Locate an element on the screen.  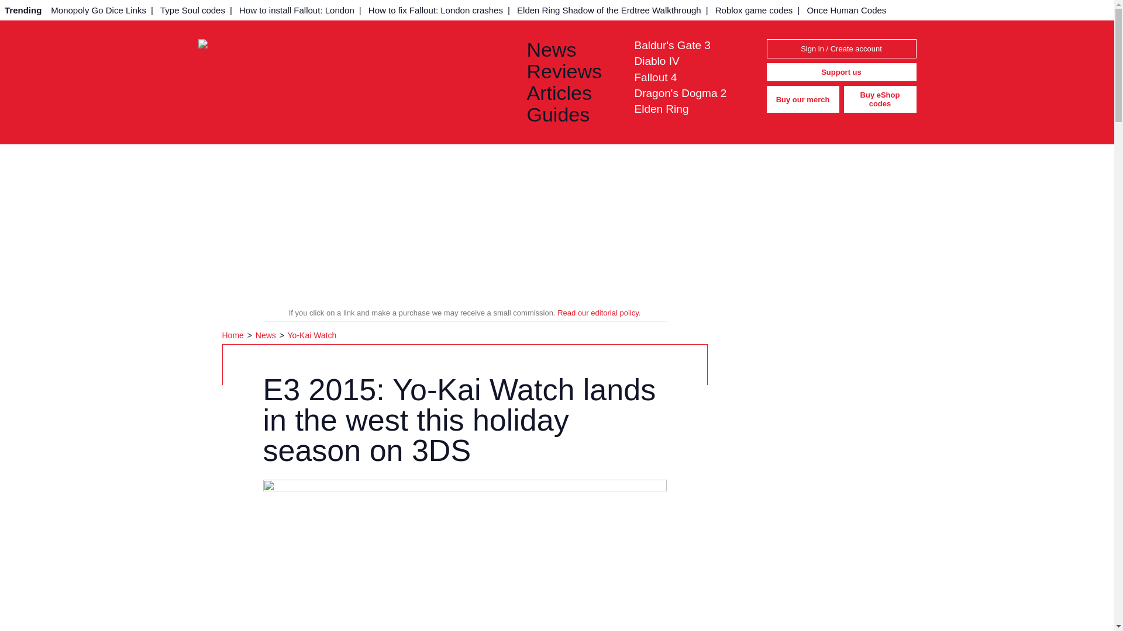
Dragon's Dogma 2 is located at coordinates (680, 93).